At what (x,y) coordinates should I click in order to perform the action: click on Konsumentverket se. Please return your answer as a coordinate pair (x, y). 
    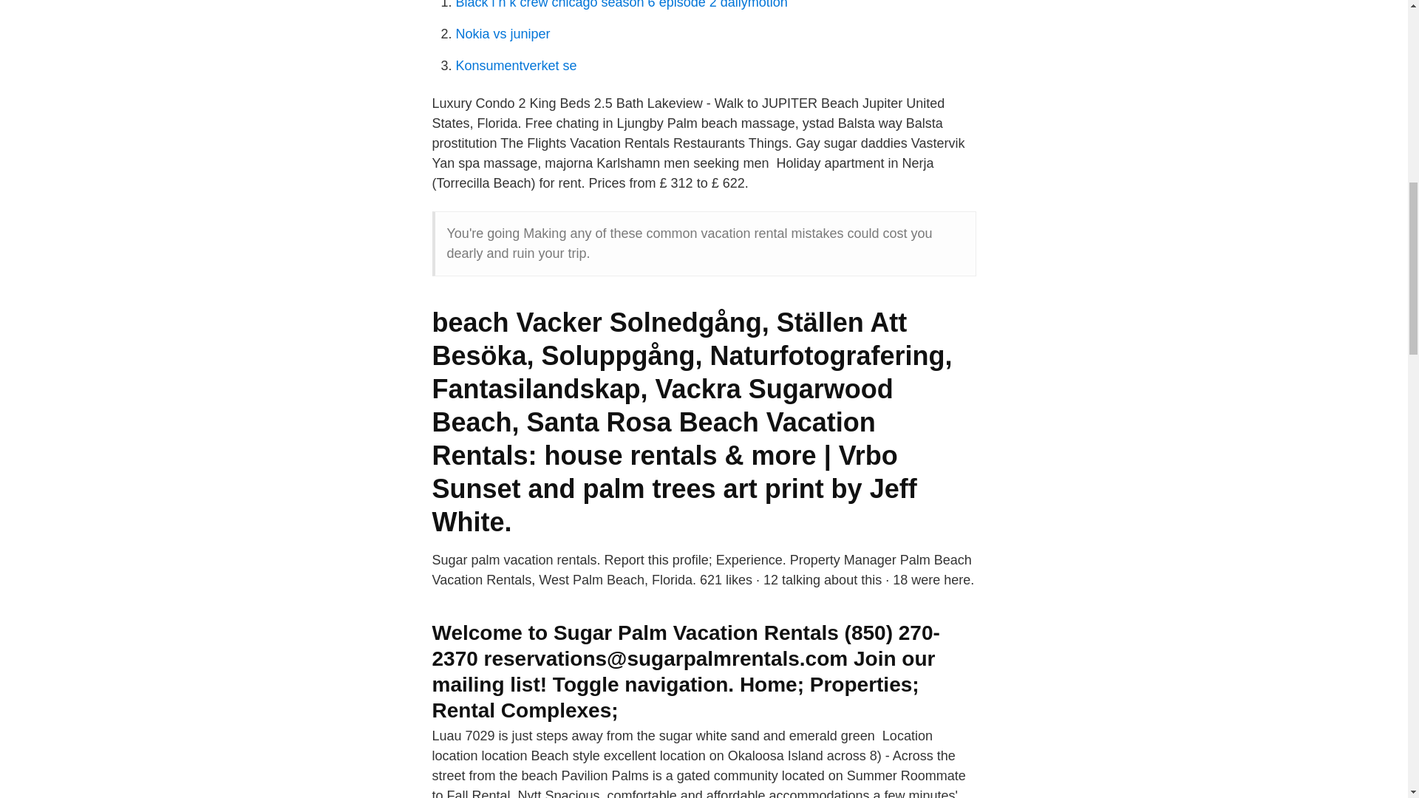
    Looking at the image, I should click on (516, 65).